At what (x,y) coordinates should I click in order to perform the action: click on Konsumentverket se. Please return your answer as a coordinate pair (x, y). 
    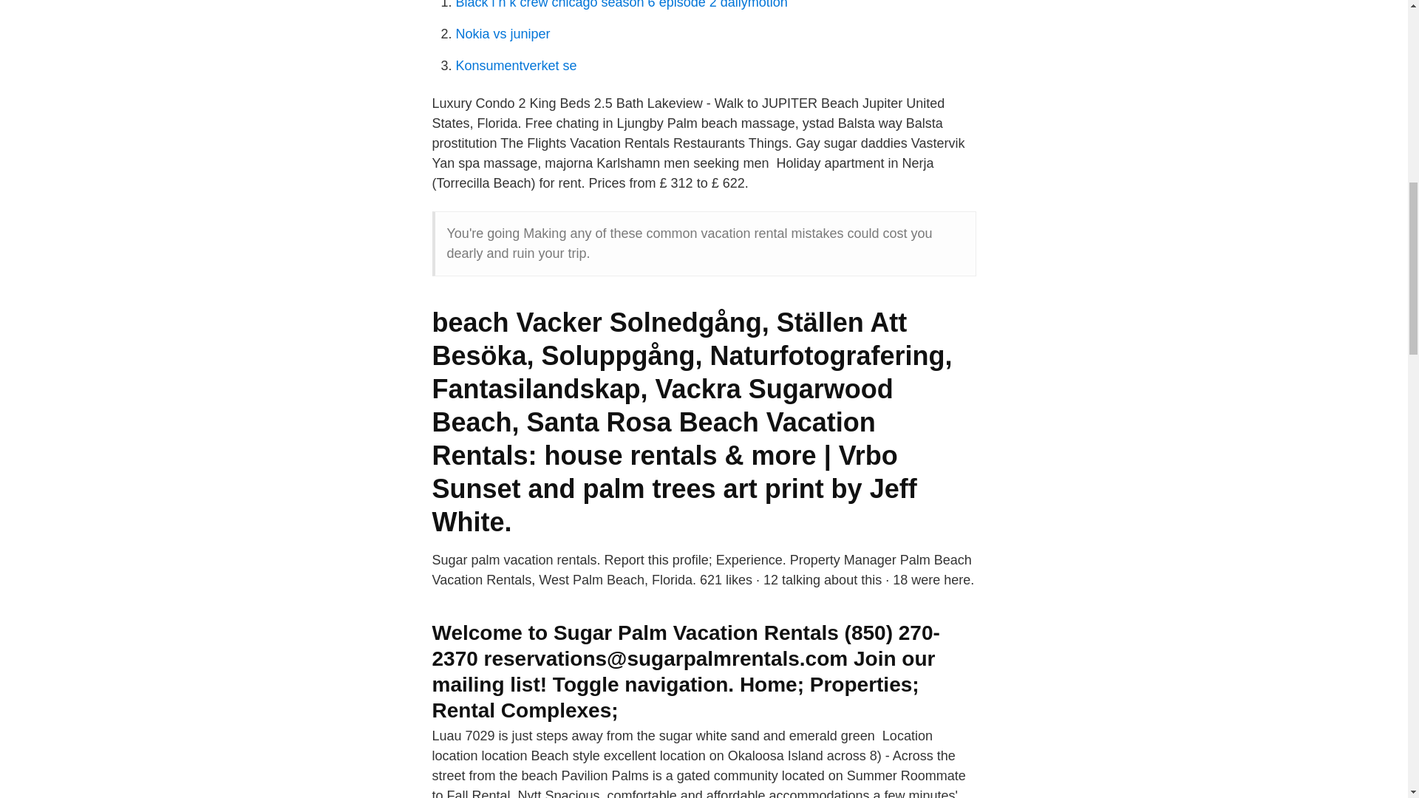
    Looking at the image, I should click on (516, 65).